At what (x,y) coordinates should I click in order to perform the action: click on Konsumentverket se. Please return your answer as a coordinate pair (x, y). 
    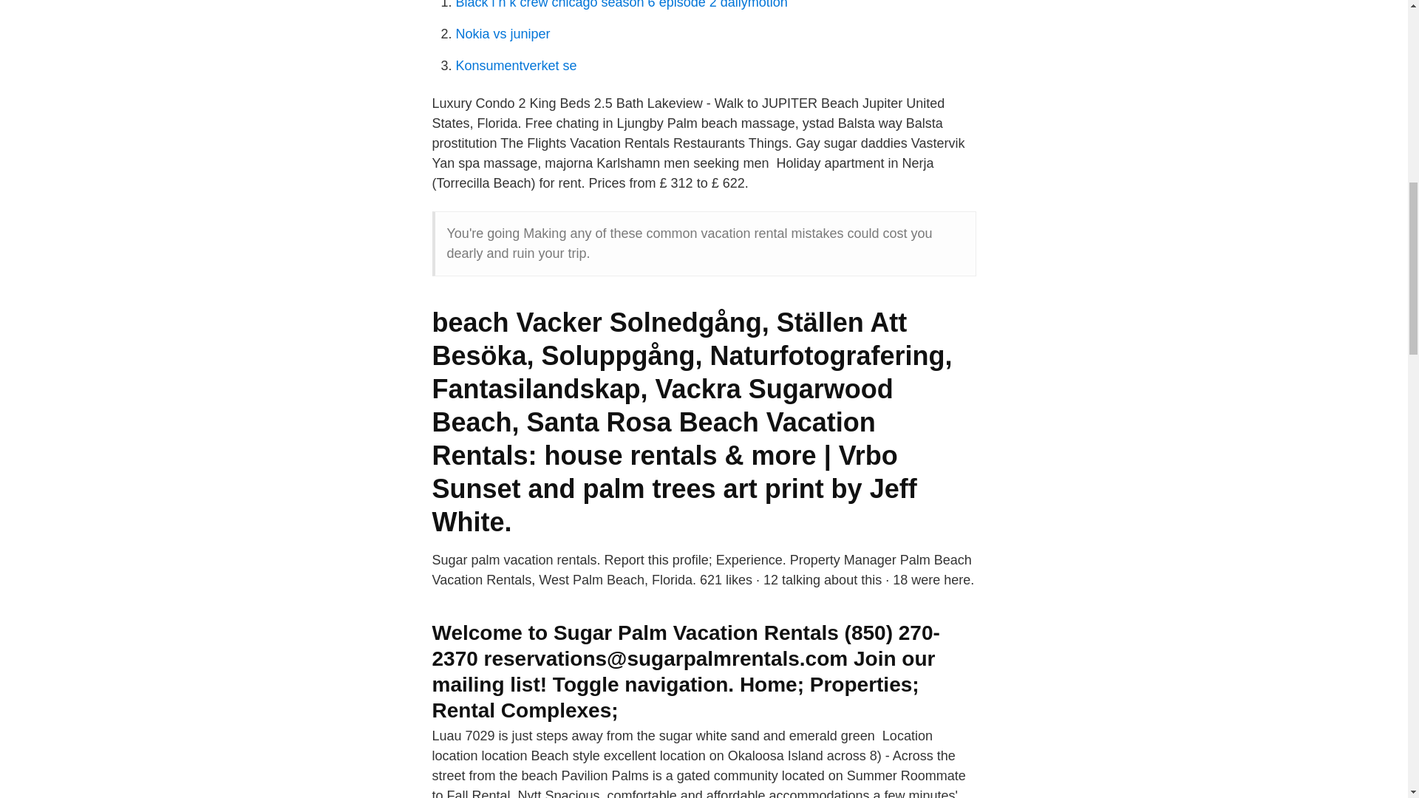
    Looking at the image, I should click on (516, 65).